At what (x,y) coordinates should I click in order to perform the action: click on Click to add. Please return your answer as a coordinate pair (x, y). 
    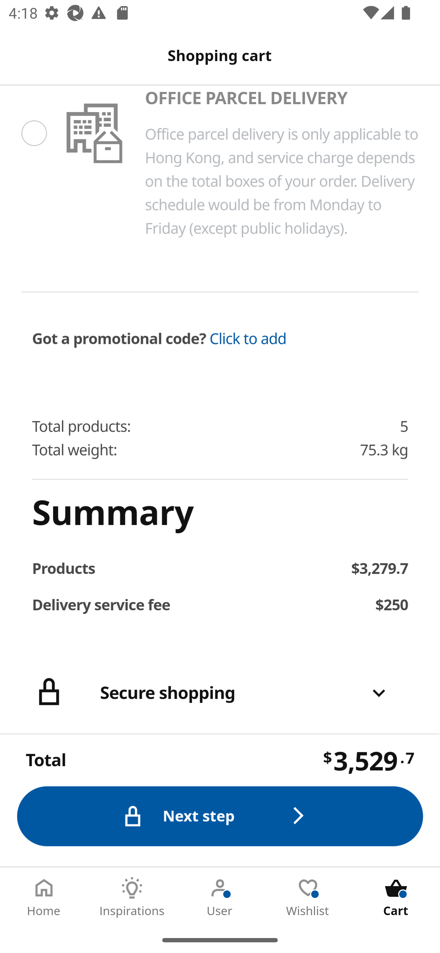
    Looking at the image, I should click on (248, 339).